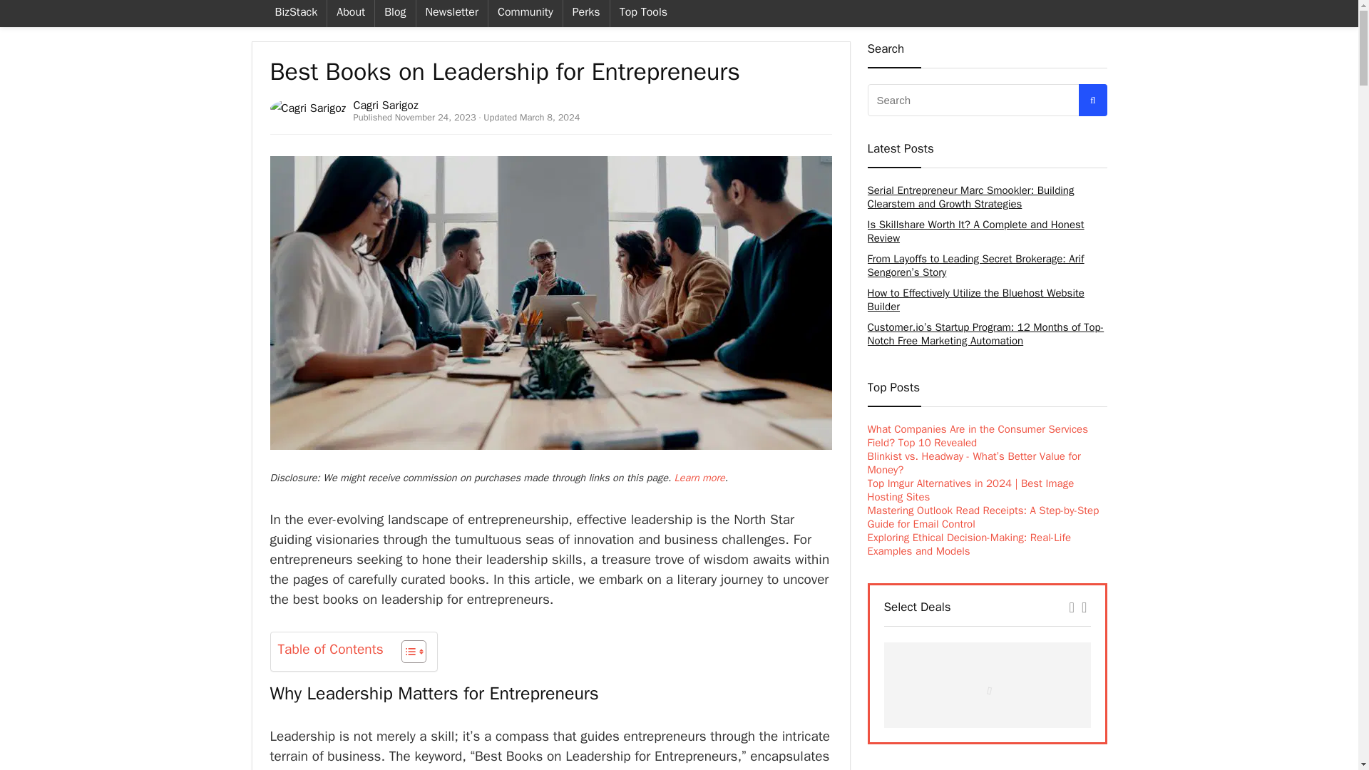  I want to click on BizStack, so click(296, 13).